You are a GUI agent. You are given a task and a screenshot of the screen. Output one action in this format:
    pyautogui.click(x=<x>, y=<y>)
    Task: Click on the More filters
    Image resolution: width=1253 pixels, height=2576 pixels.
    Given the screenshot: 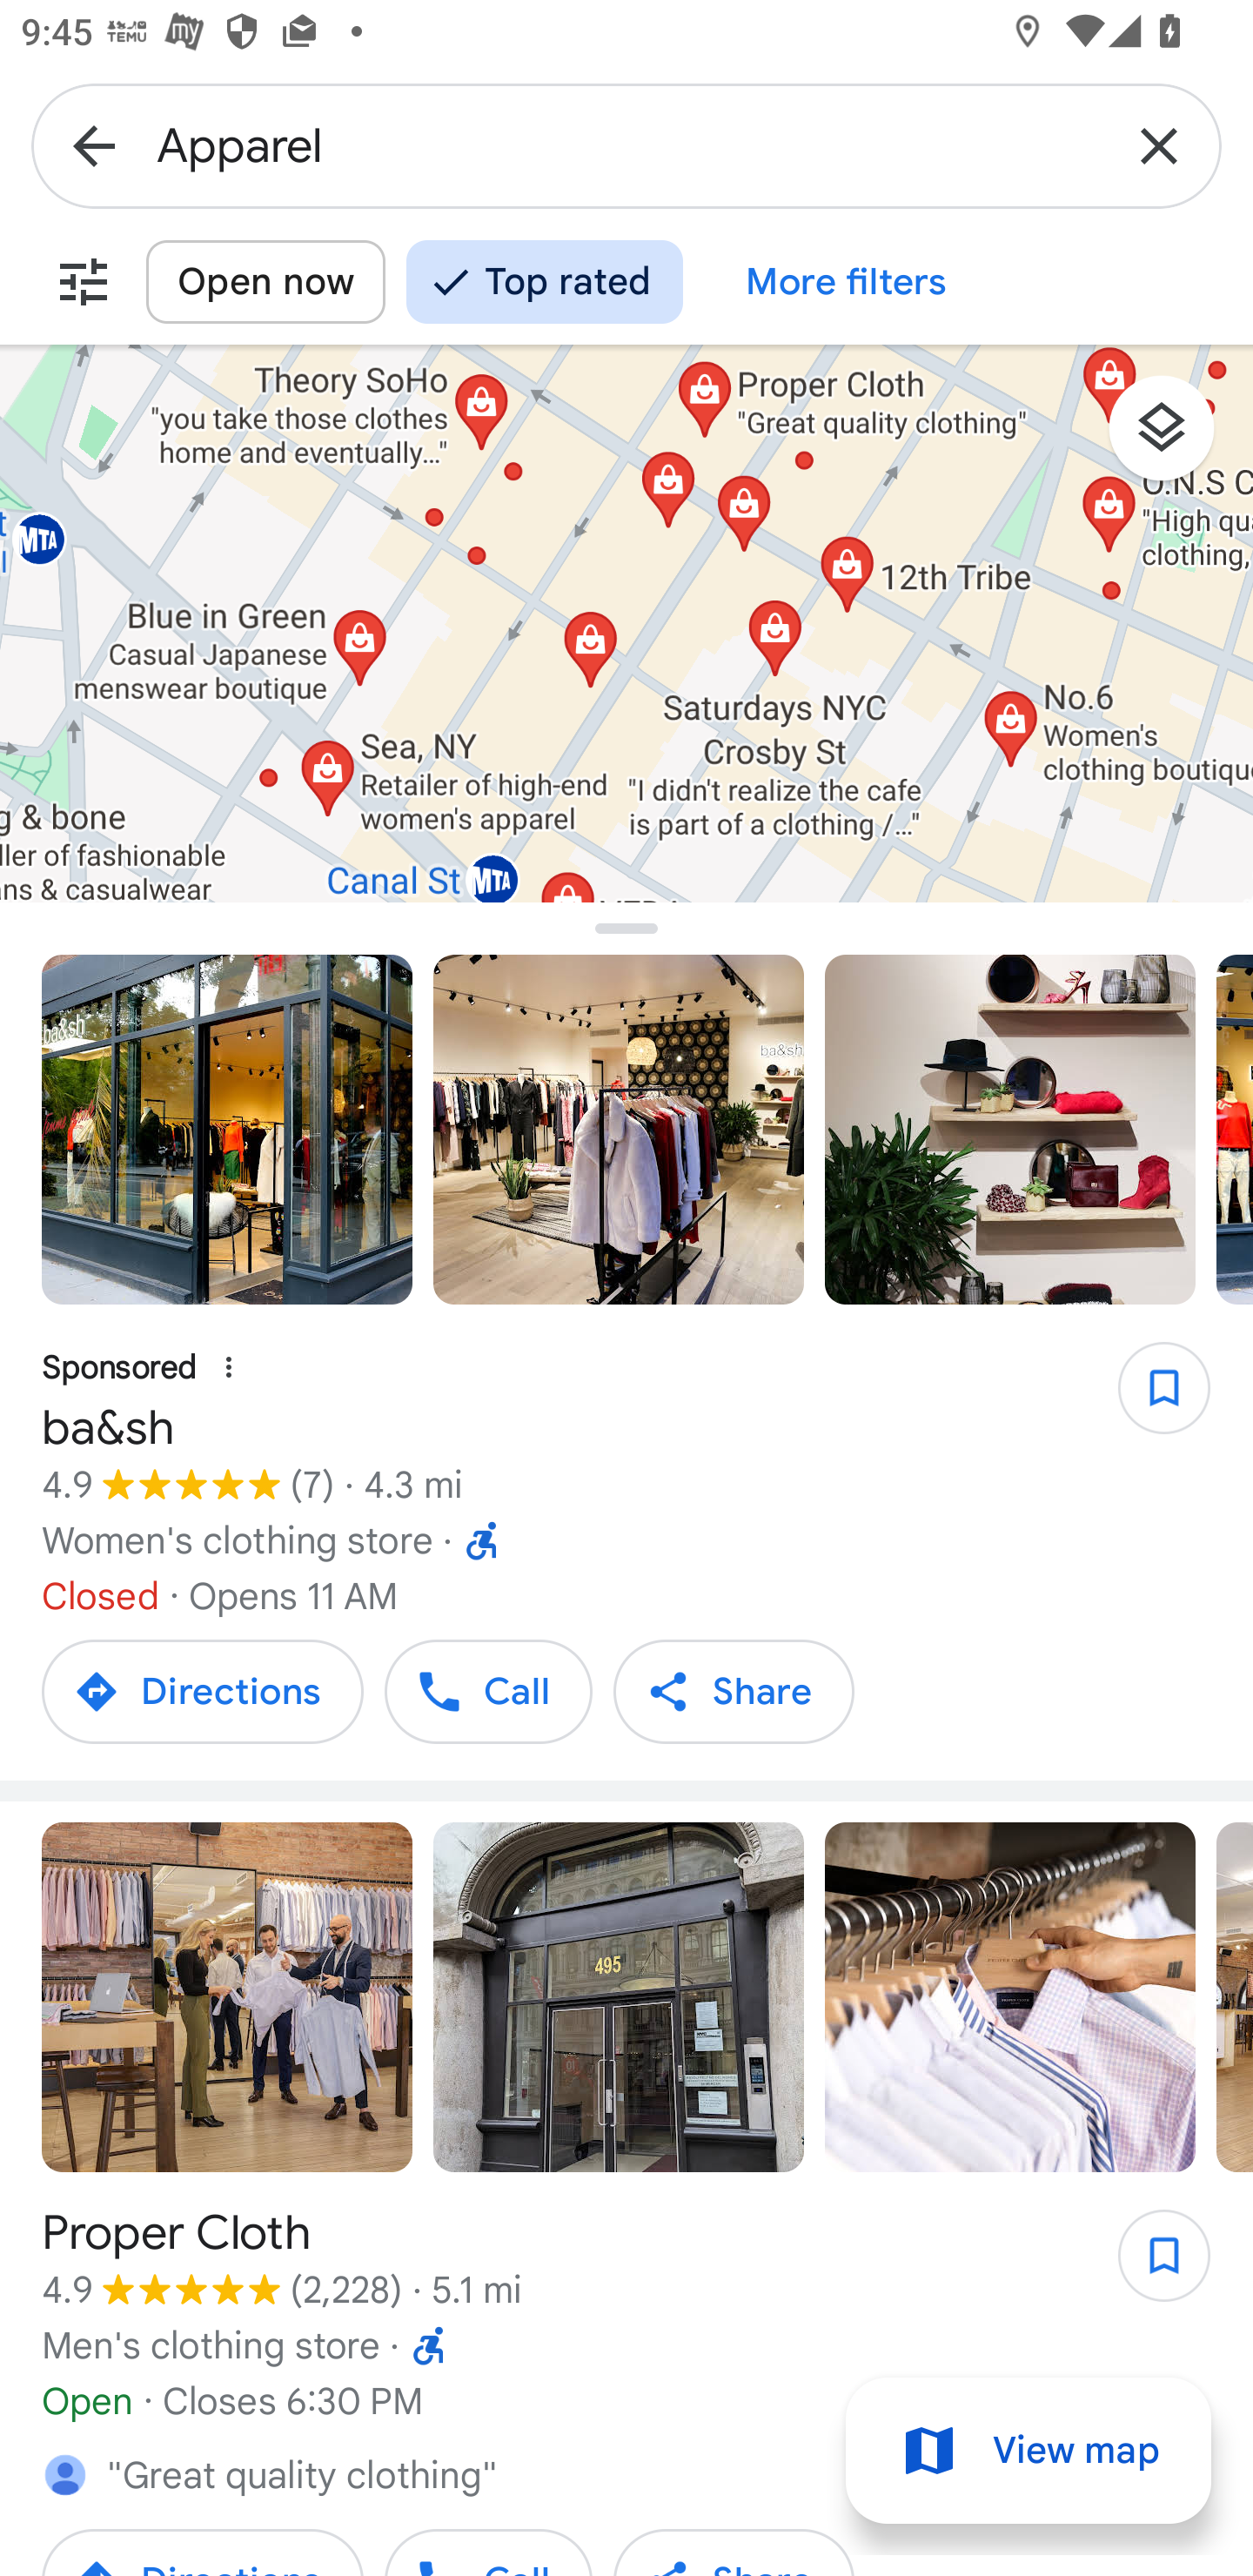 What is the action you would take?
    pyautogui.click(x=84, y=282)
    